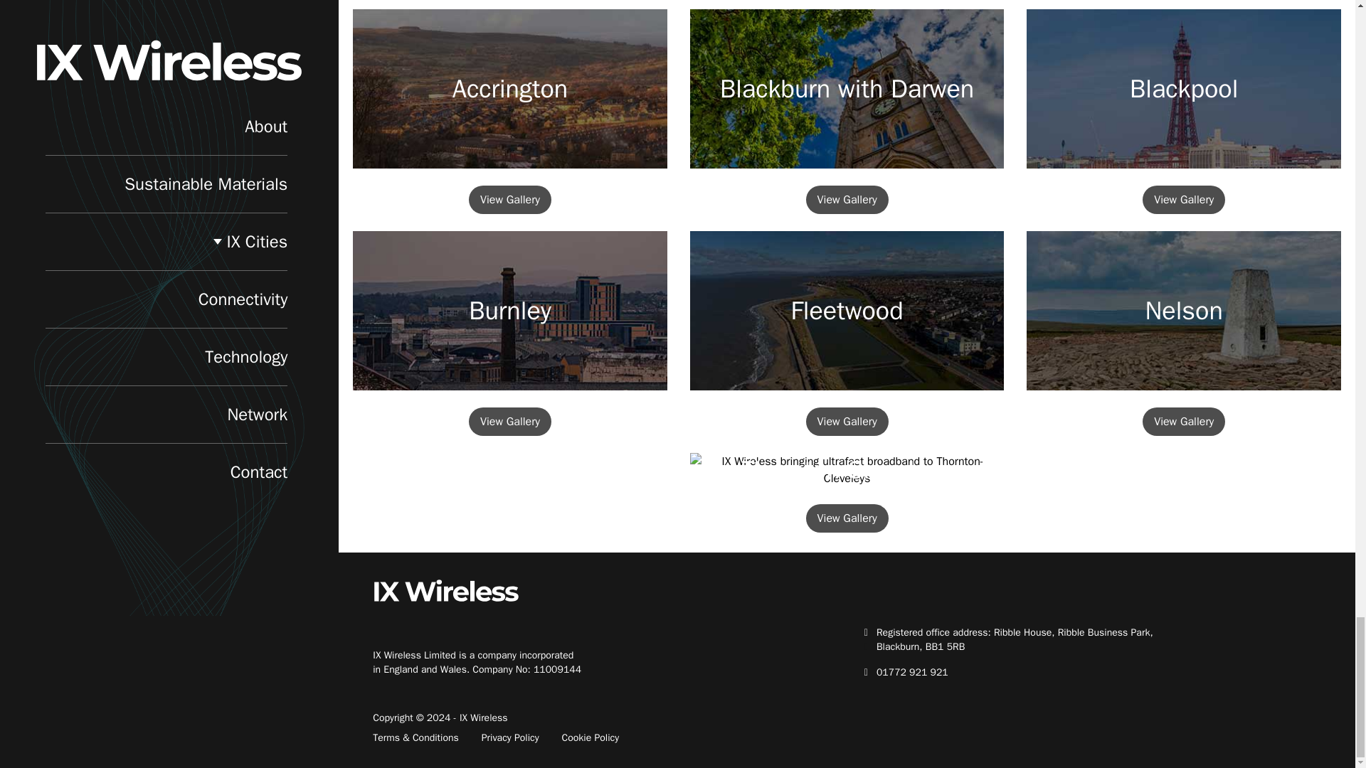 Image resolution: width=1366 pixels, height=768 pixels. What do you see at coordinates (509, 200) in the screenshot?
I see `View Gallery` at bounding box center [509, 200].